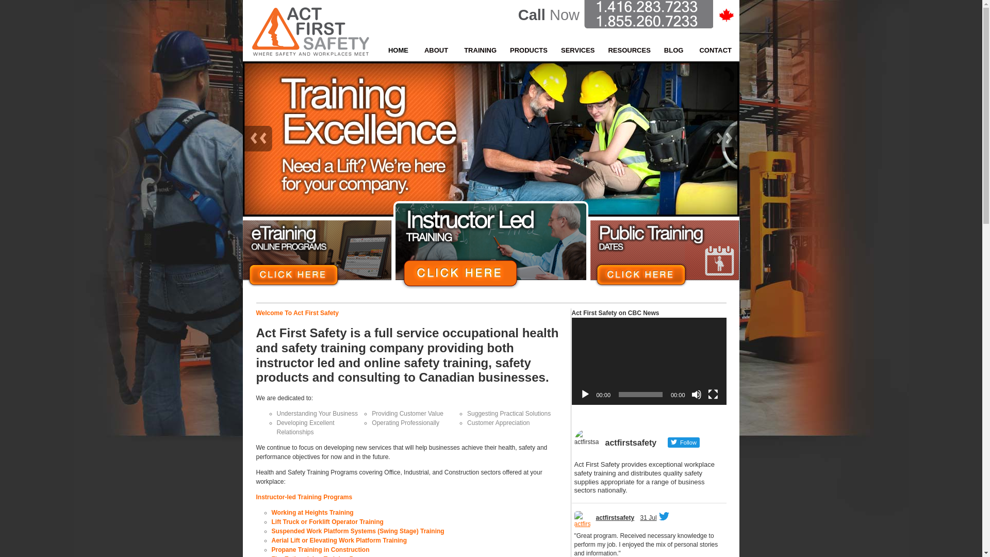  I want to click on HOME, so click(398, 51).